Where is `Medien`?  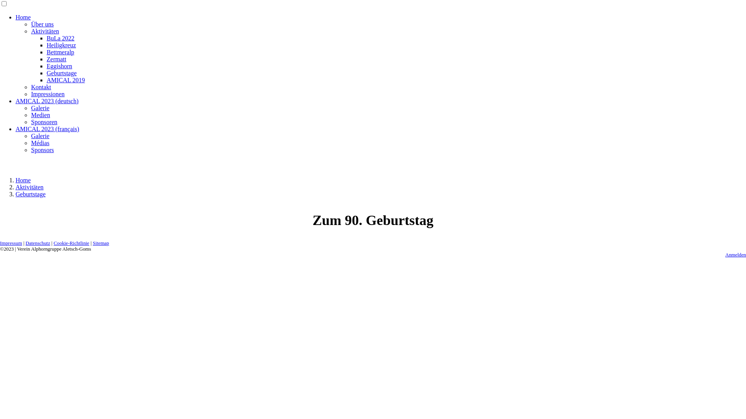 Medien is located at coordinates (40, 115).